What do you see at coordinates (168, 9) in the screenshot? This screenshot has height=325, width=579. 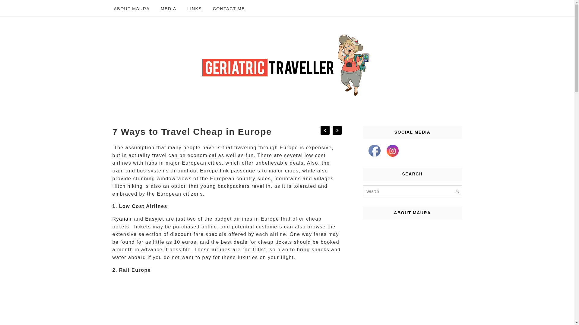 I see `MEDIA` at bounding box center [168, 9].